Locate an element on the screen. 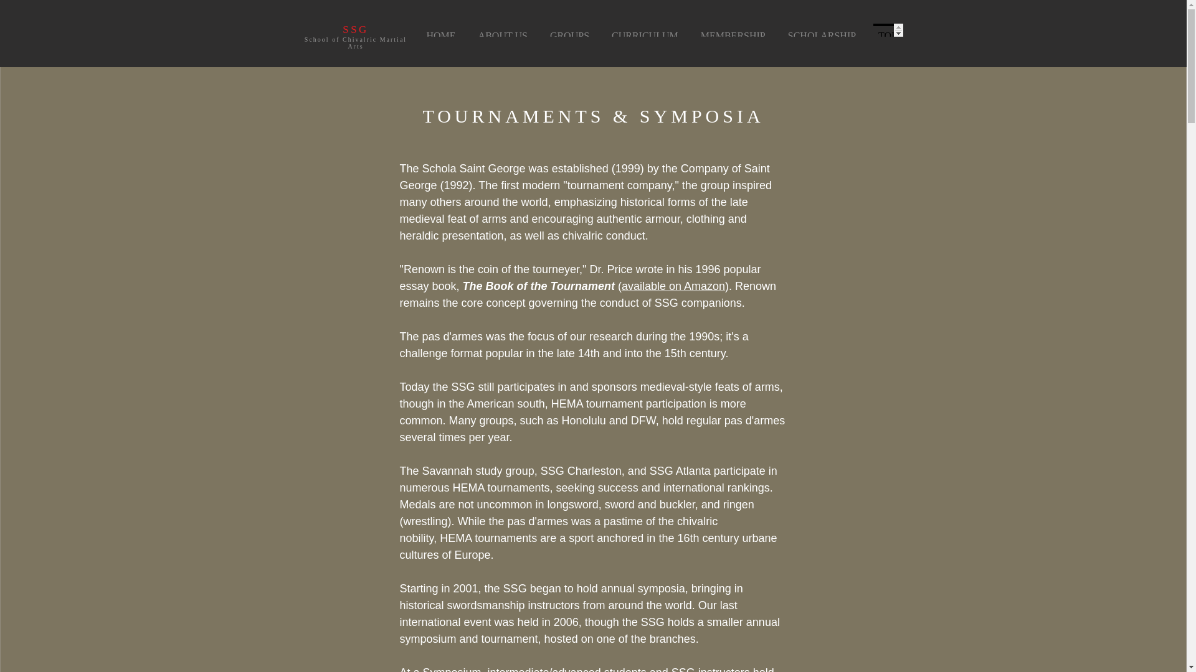 The image size is (1196, 672). CURRICULUM is located at coordinates (645, 30).